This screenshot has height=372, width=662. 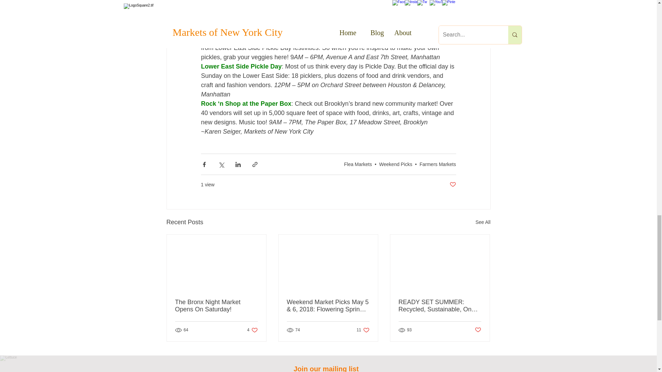 I want to click on Tompkins Square Greenmarket, so click(x=246, y=29).